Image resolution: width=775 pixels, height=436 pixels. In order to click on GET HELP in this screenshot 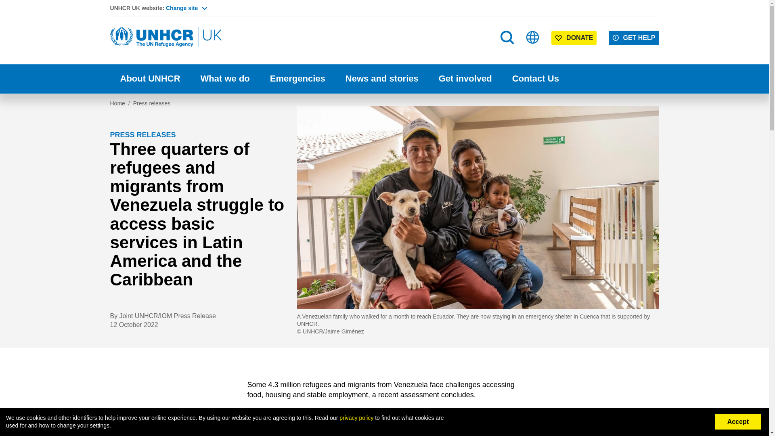, I will do `click(634, 38)`.